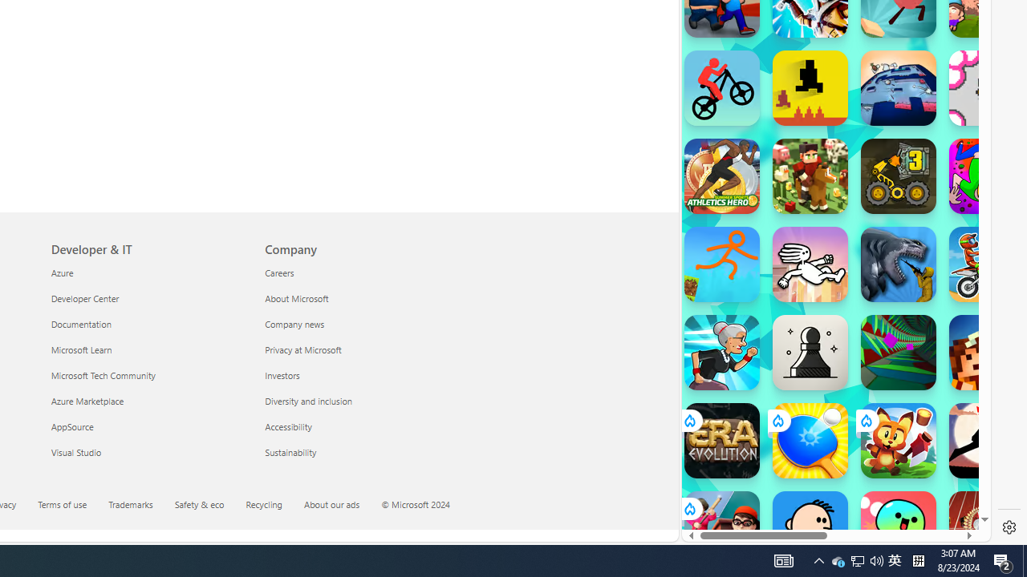 The height and width of the screenshot is (577, 1027). Describe the element at coordinates (830, 486) in the screenshot. I see `Poki` at that location.